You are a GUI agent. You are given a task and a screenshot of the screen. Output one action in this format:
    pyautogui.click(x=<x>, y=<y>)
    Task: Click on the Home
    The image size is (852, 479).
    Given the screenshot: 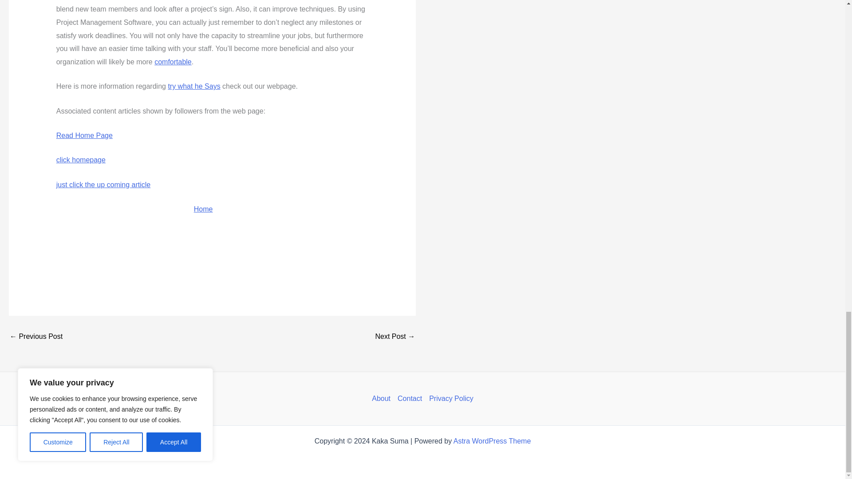 What is the action you would take?
    pyautogui.click(x=203, y=209)
    